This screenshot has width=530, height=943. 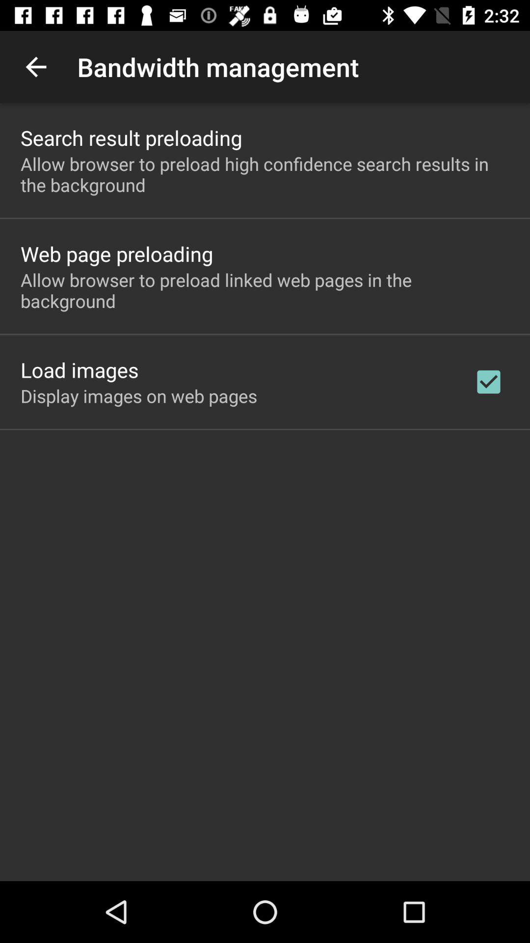 What do you see at coordinates (139, 396) in the screenshot?
I see `swipe to display images on icon` at bounding box center [139, 396].